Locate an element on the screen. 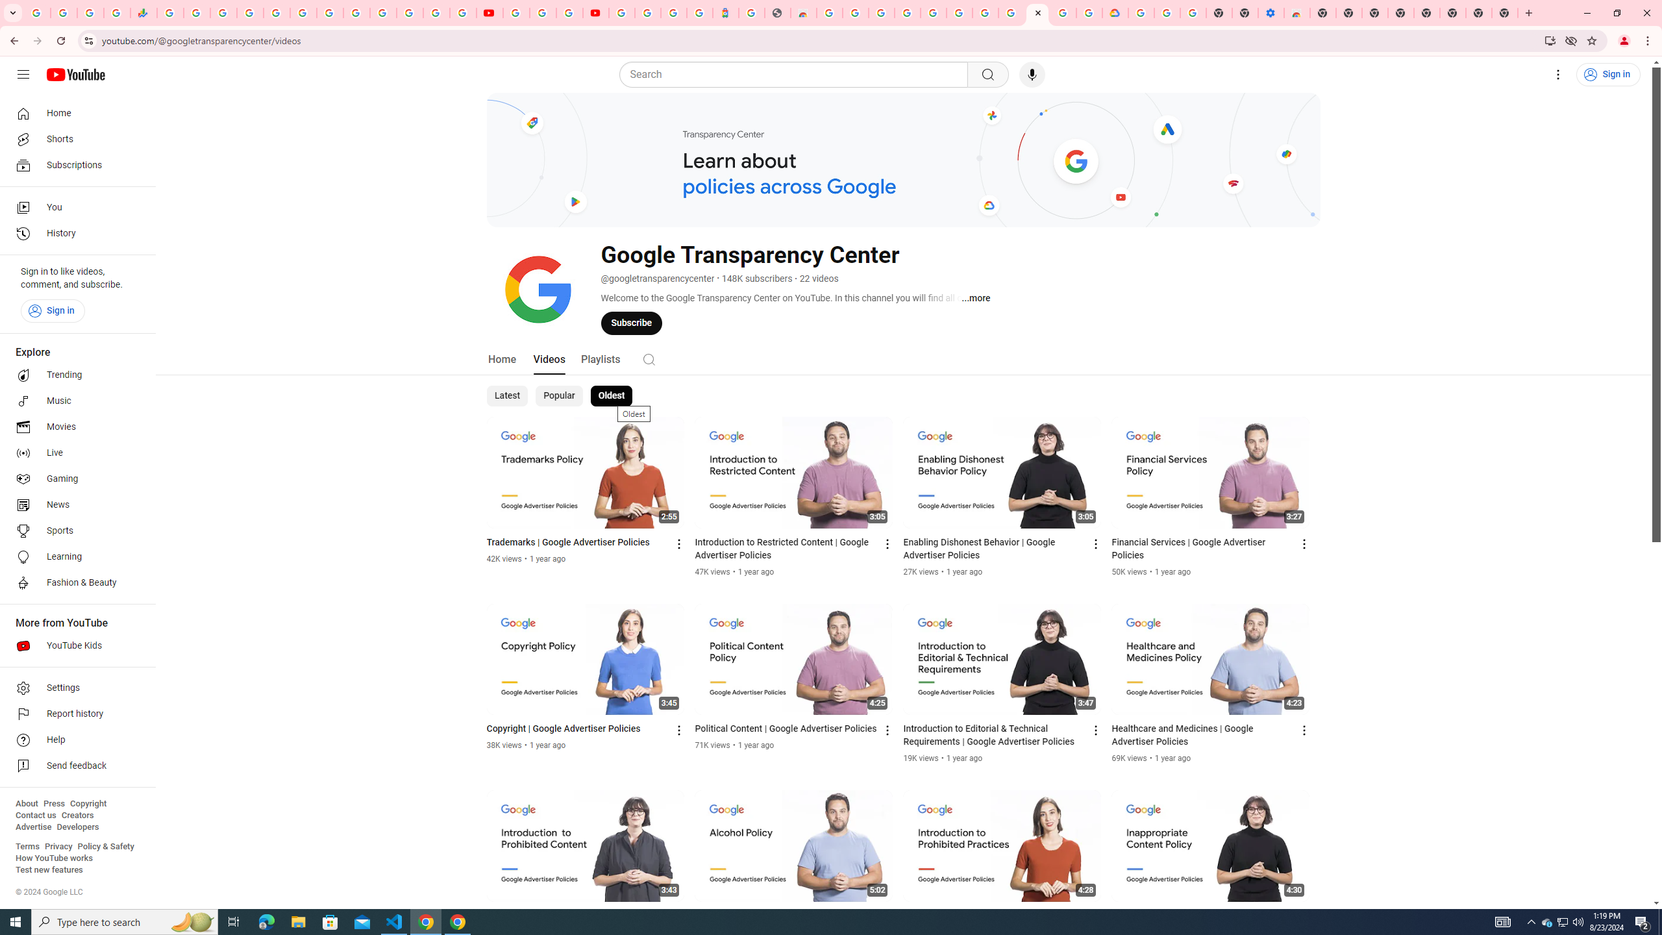 The width and height of the screenshot is (1662, 935). Press is located at coordinates (53, 804).